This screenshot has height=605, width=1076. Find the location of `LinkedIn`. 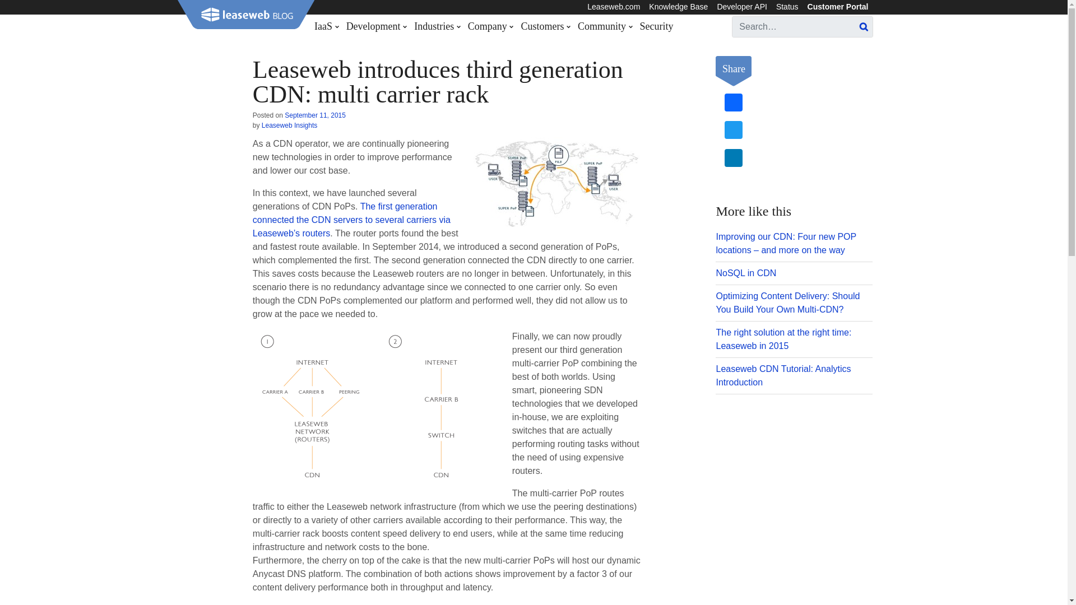

LinkedIn is located at coordinates (733, 159).